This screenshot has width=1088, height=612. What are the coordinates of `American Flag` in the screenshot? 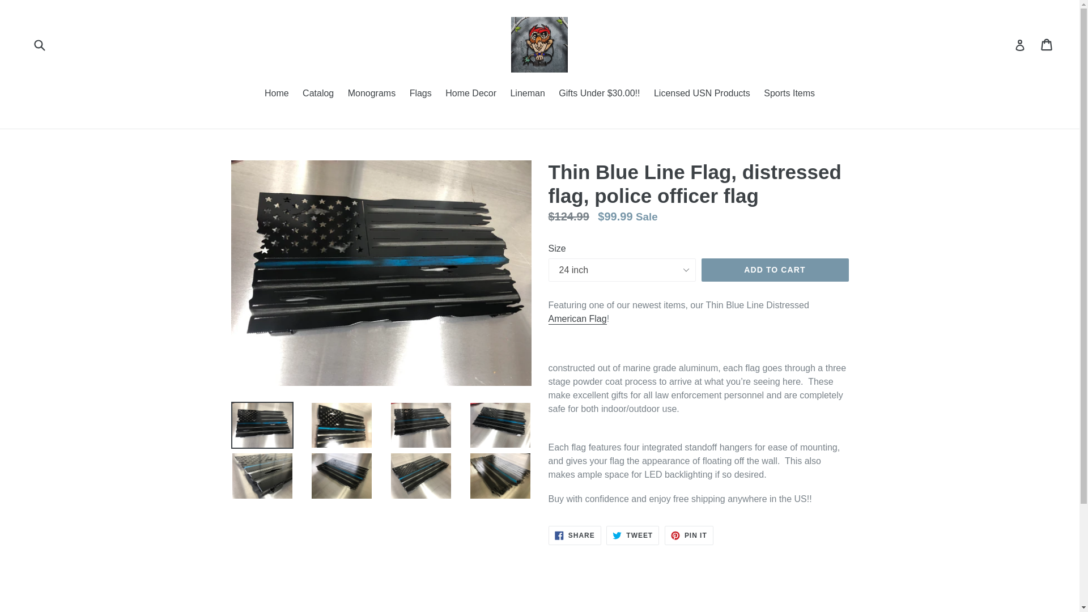 It's located at (577, 320).